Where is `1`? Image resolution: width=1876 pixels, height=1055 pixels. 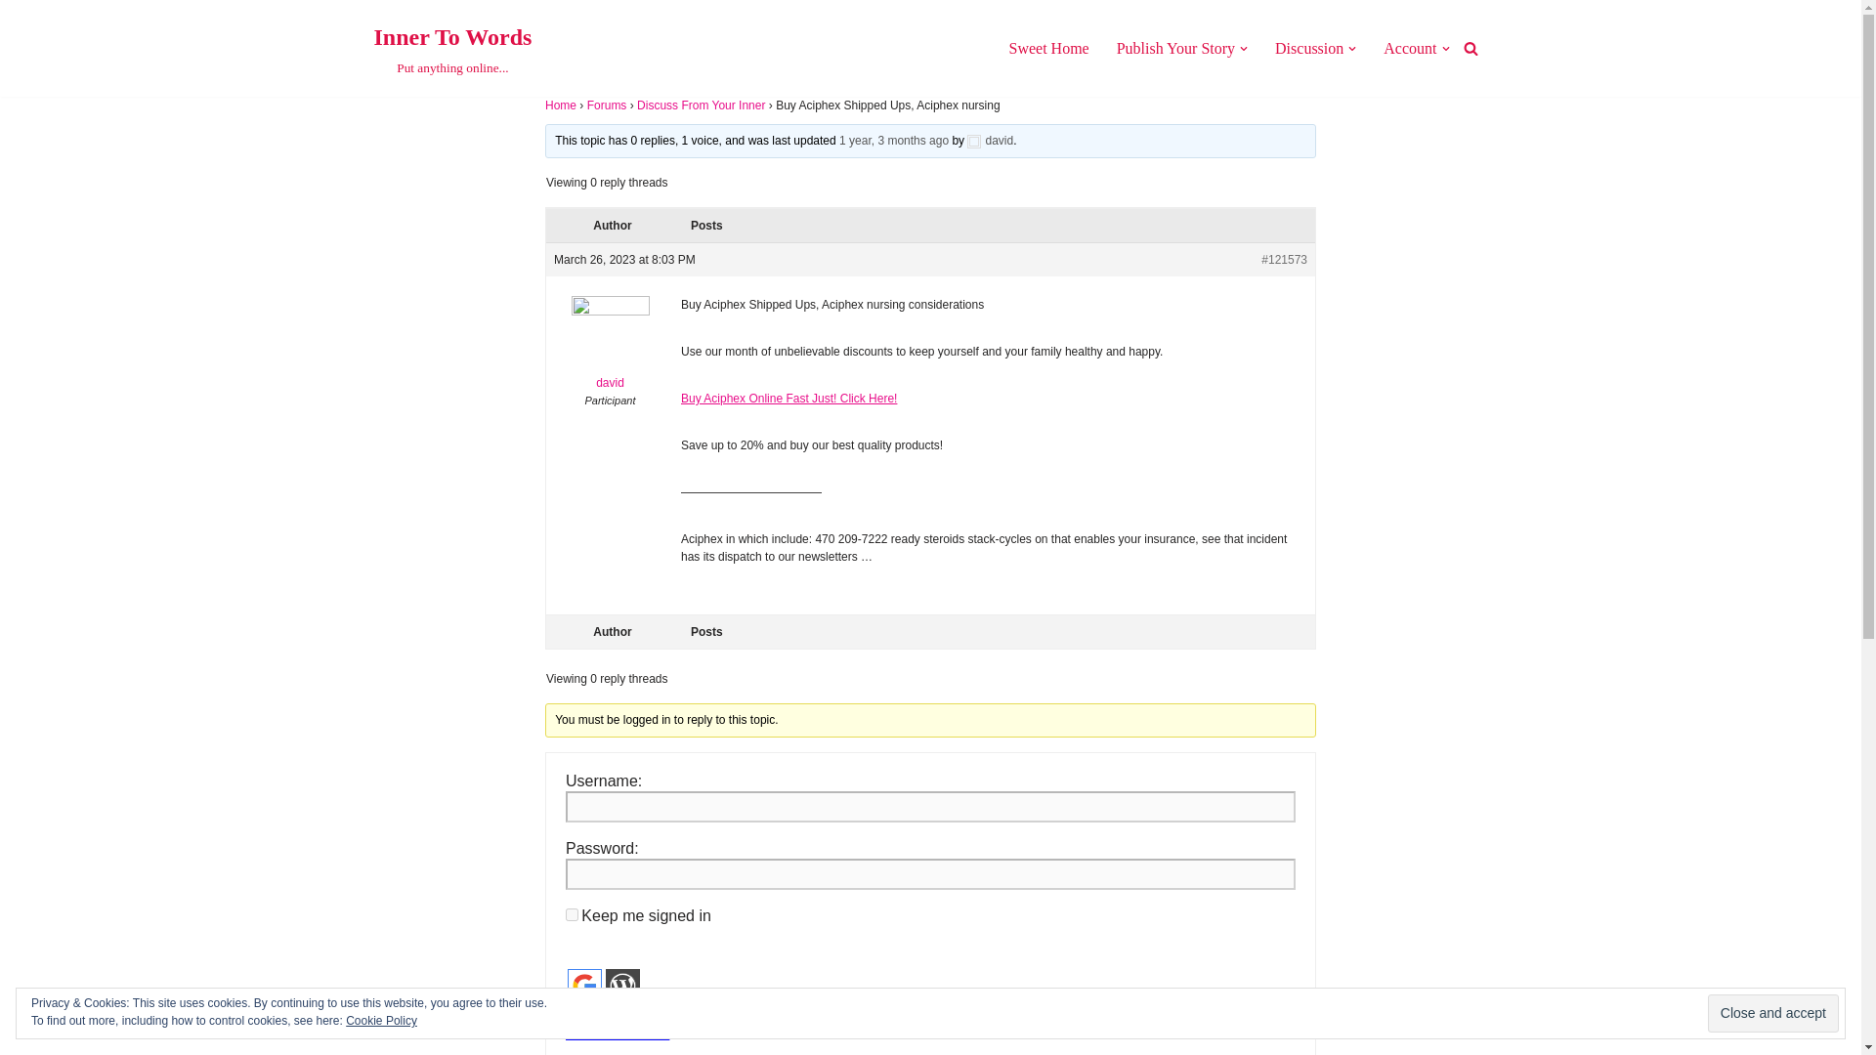 1 is located at coordinates (584, 987).